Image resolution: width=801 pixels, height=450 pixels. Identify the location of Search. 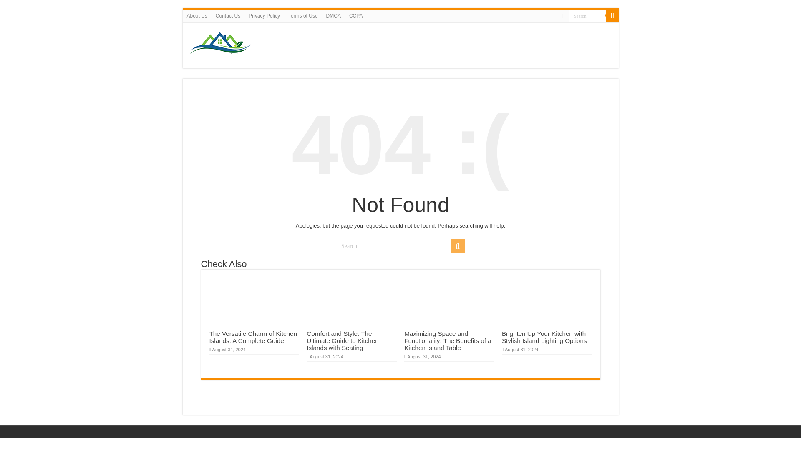
(612, 15).